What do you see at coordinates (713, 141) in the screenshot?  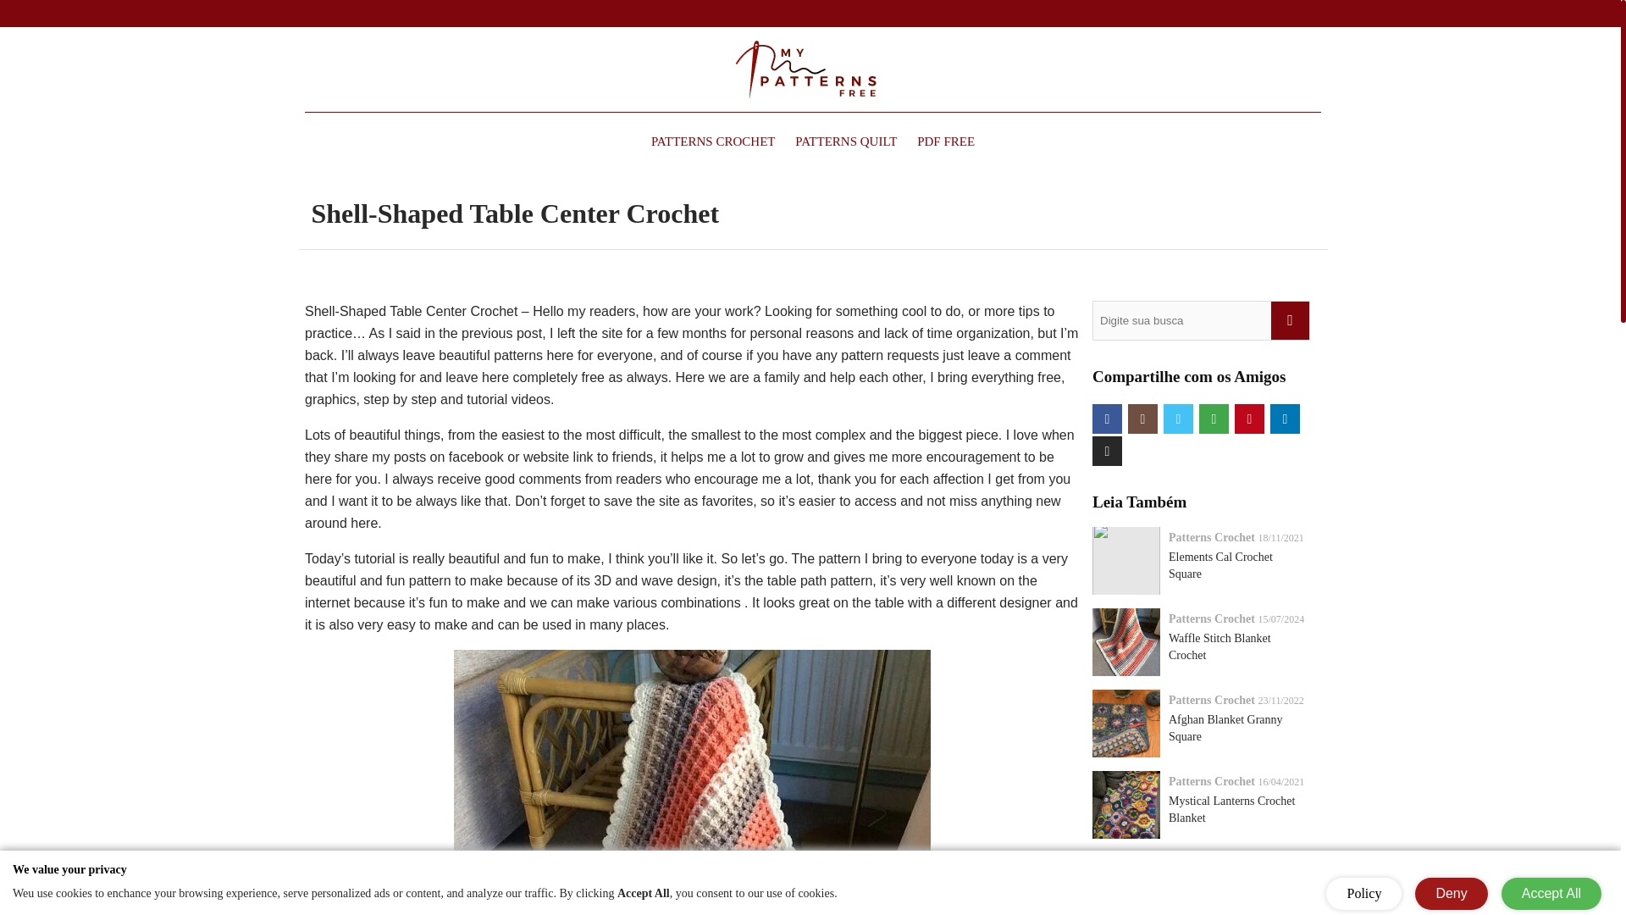 I see `PATTERNS CROCHET` at bounding box center [713, 141].